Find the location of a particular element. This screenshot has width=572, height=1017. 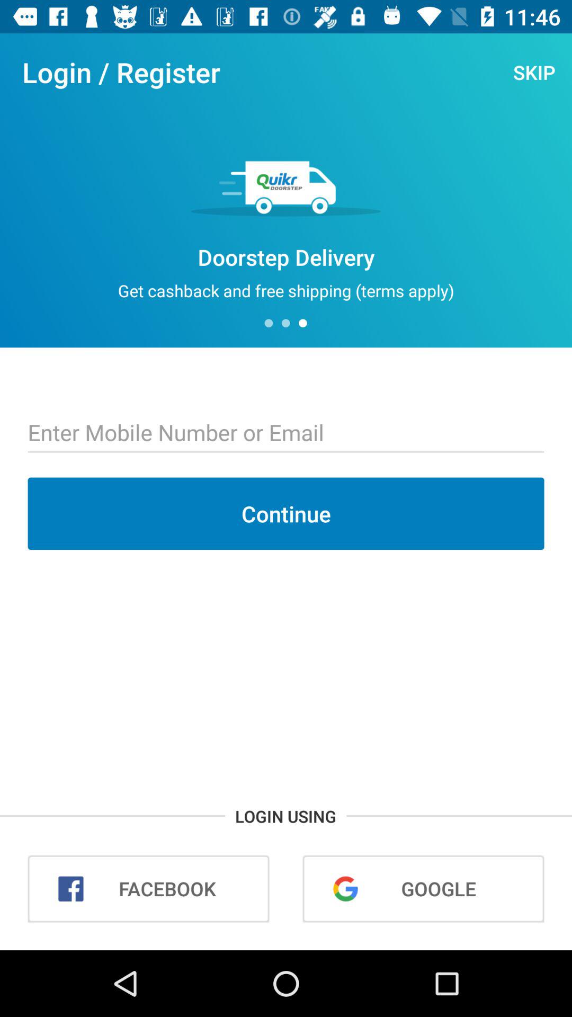

enter mobile number or email is located at coordinates (286, 434).